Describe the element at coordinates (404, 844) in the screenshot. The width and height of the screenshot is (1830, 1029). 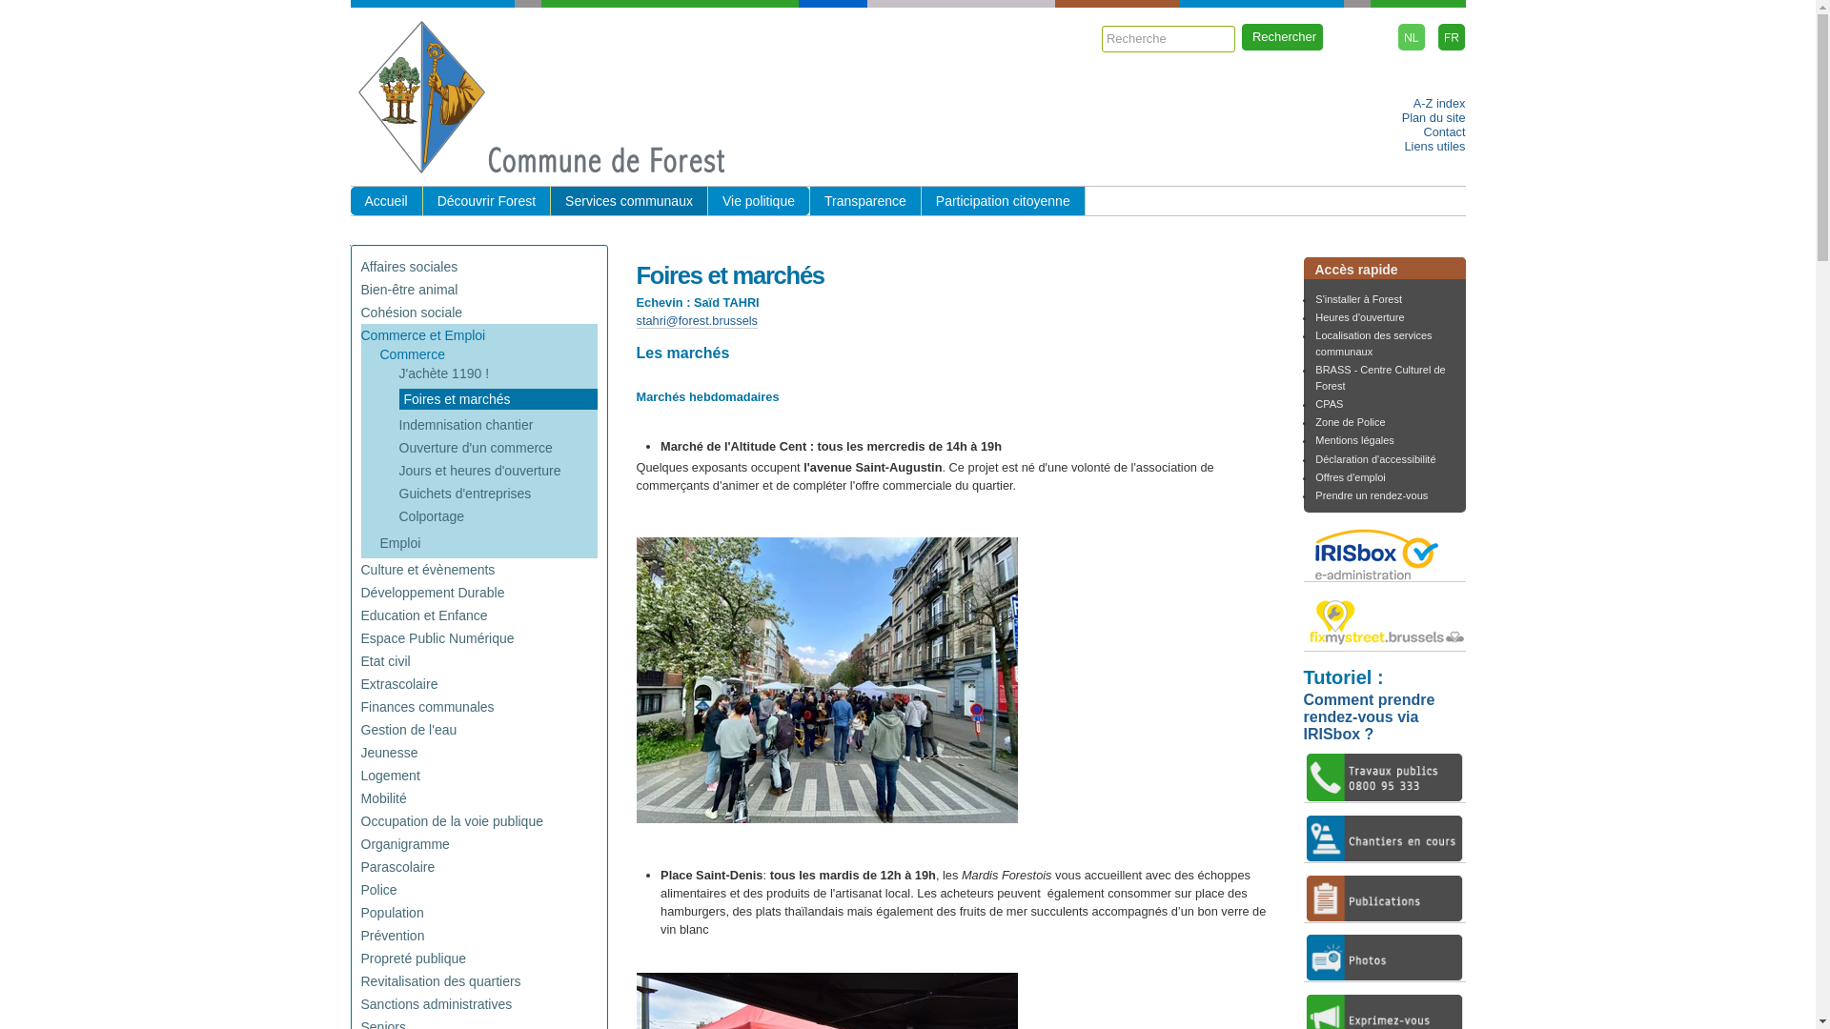
I see `Organigramme` at that location.